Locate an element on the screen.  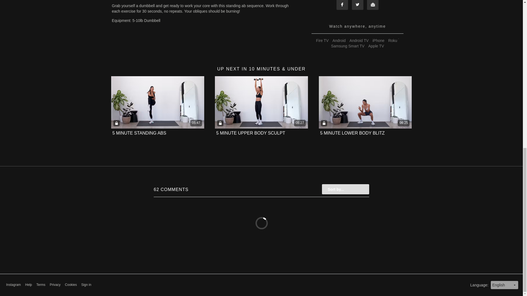
05:47 is located at coordinates (157, 102).